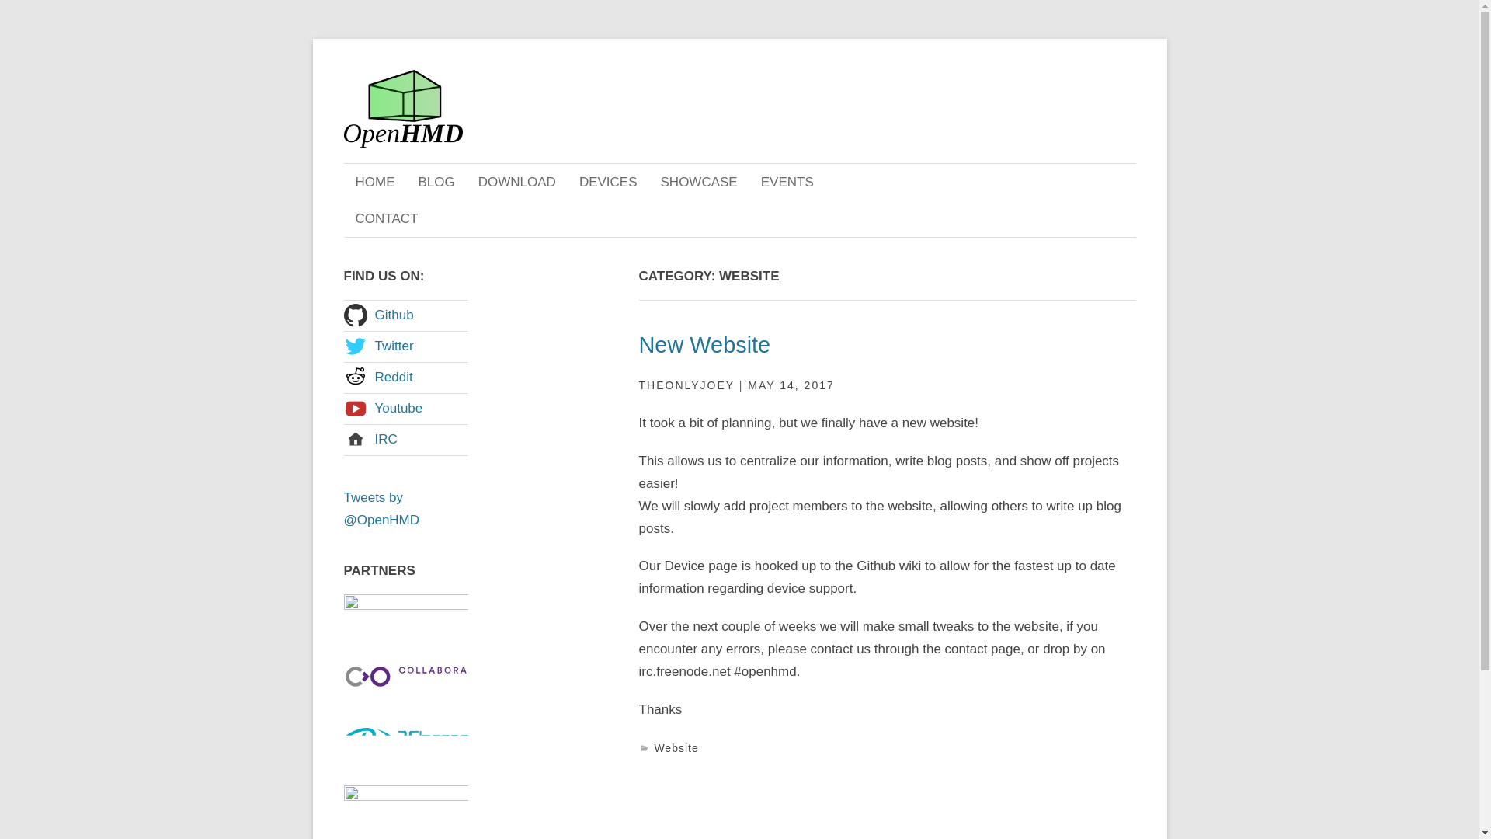  Describe the element at coordinates (787, 182) in the screenshot. I see `EVENTS` at that location.